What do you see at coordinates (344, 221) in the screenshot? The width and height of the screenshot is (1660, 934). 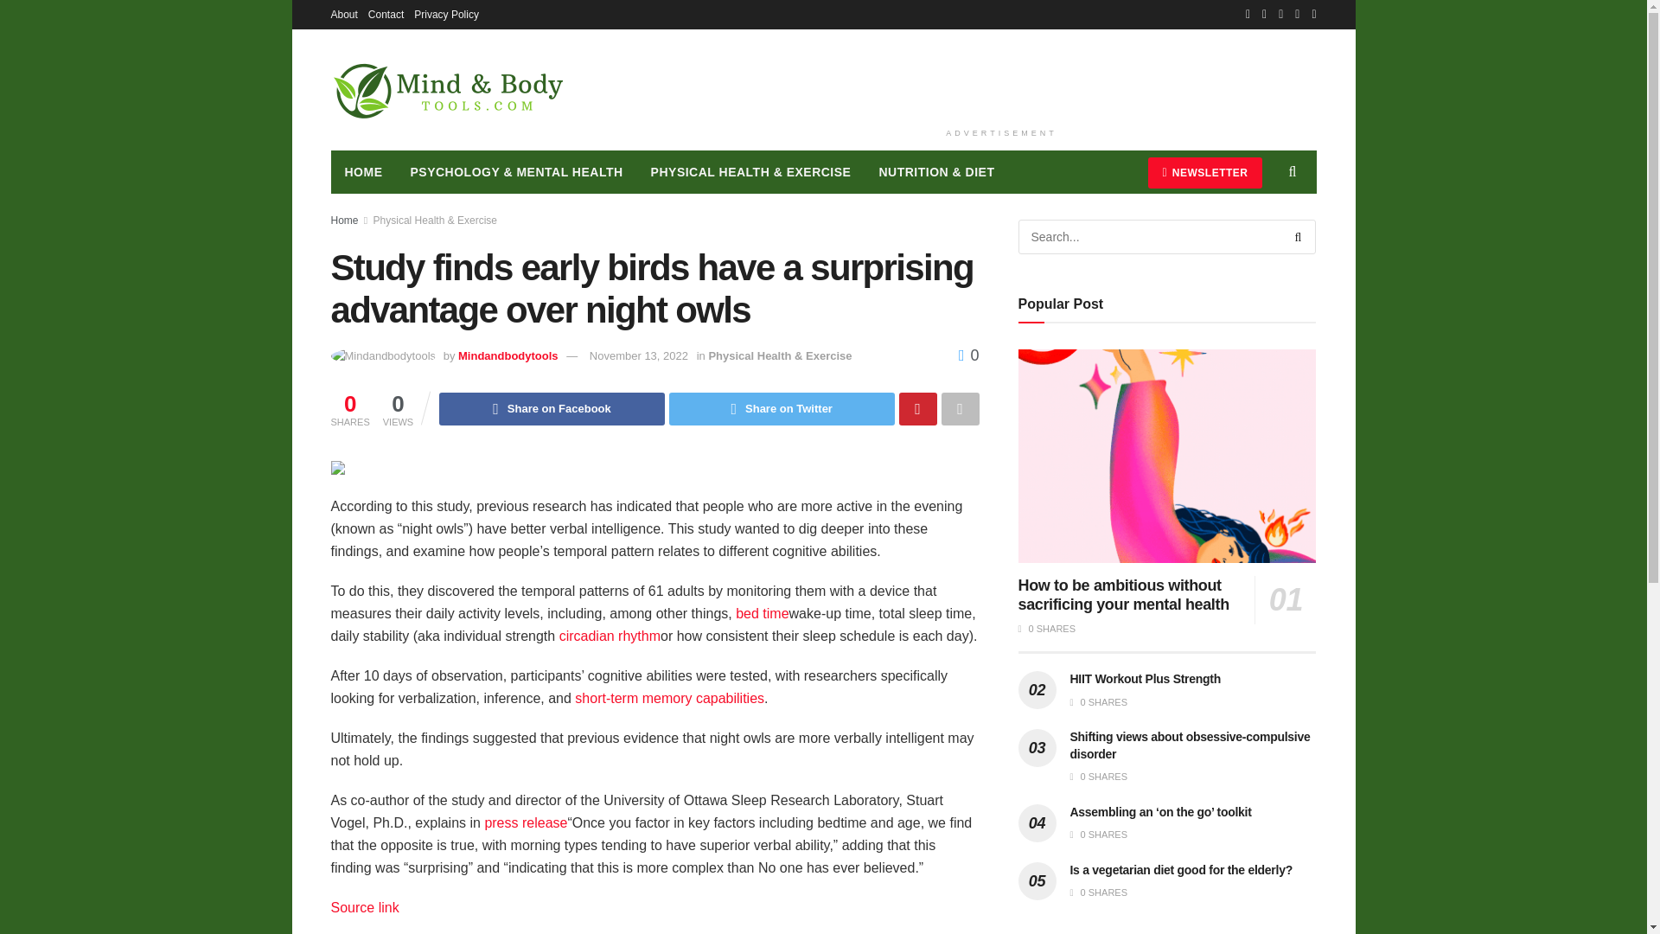 I see `Home` at bounding box center [344, 221].